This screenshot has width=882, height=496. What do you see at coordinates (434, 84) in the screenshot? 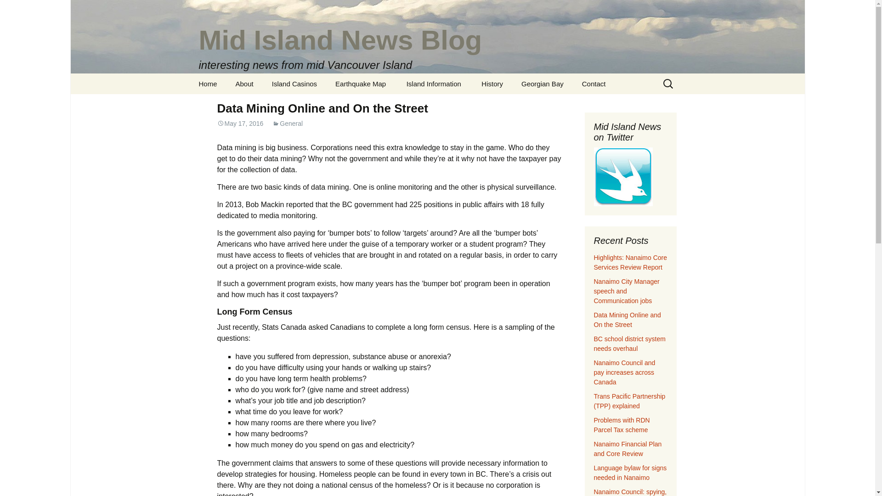
I see `Island Information` at bounding box center [434, 84].